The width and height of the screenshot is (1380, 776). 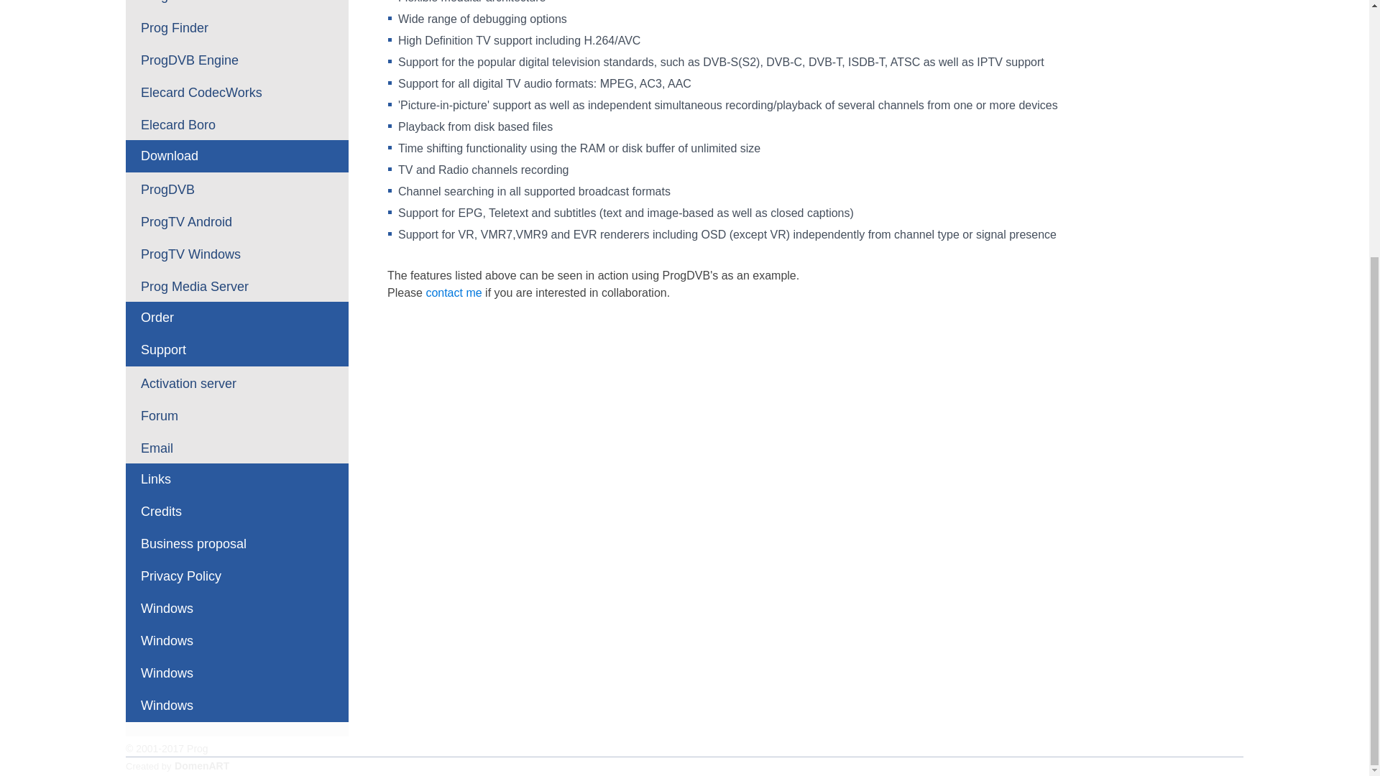 What do you see at coordinates (237, 447) in the screenshot?
I see `Email` at bounding box center [237, 447].